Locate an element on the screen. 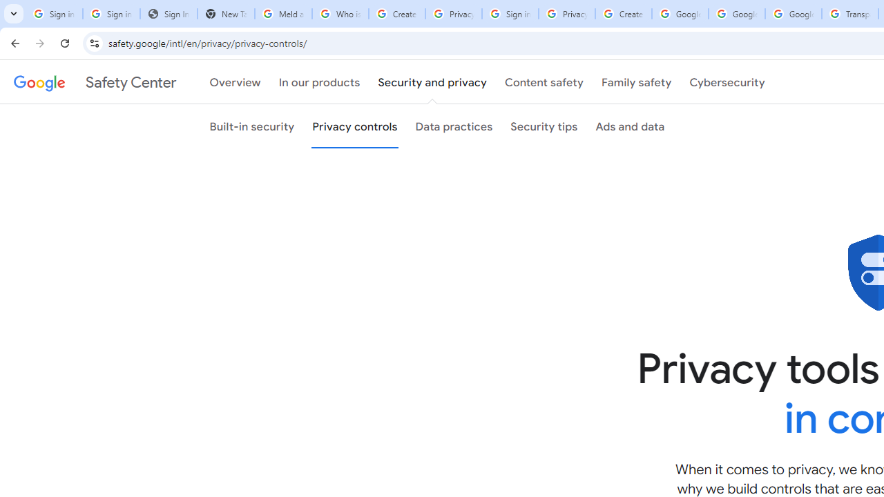 Image resolution: width=884 pixels, height=497 pixels. Ads and data is located at coordinates (630, 126).